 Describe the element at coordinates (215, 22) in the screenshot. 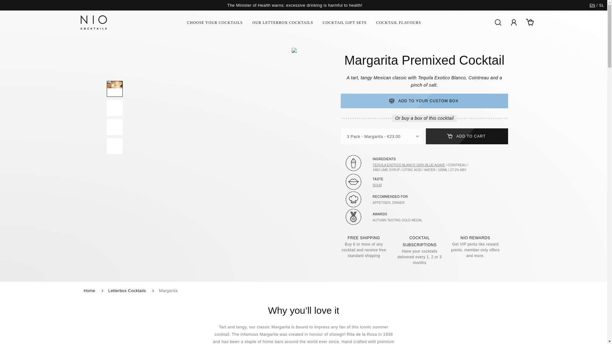

I see `CHOOSE YOUR COCKTAILS` at that location.